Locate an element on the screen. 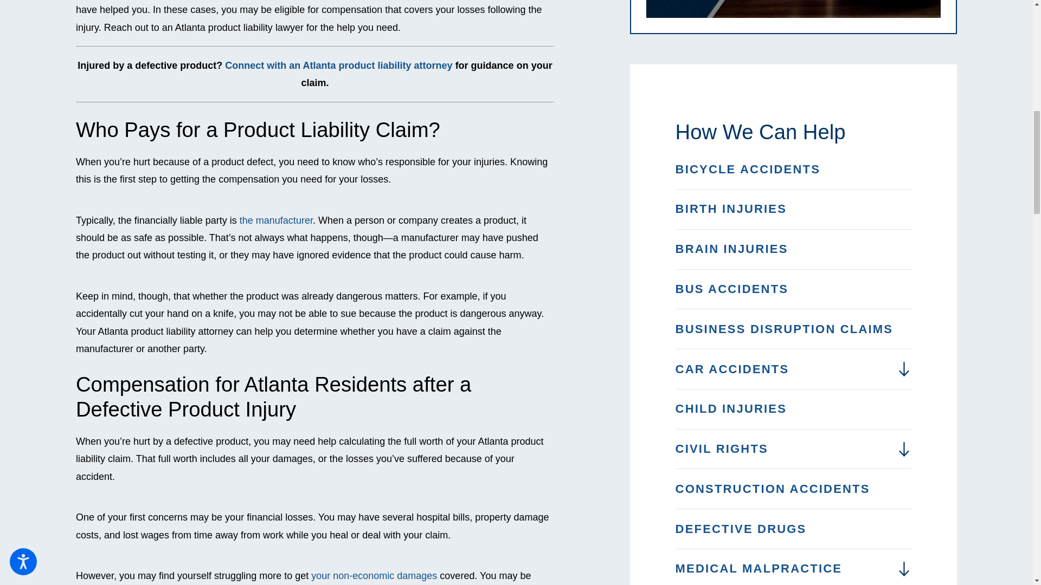 The image size is (1041, 585). Open child menu of Car Accidents is located at coordinates (904, 369).